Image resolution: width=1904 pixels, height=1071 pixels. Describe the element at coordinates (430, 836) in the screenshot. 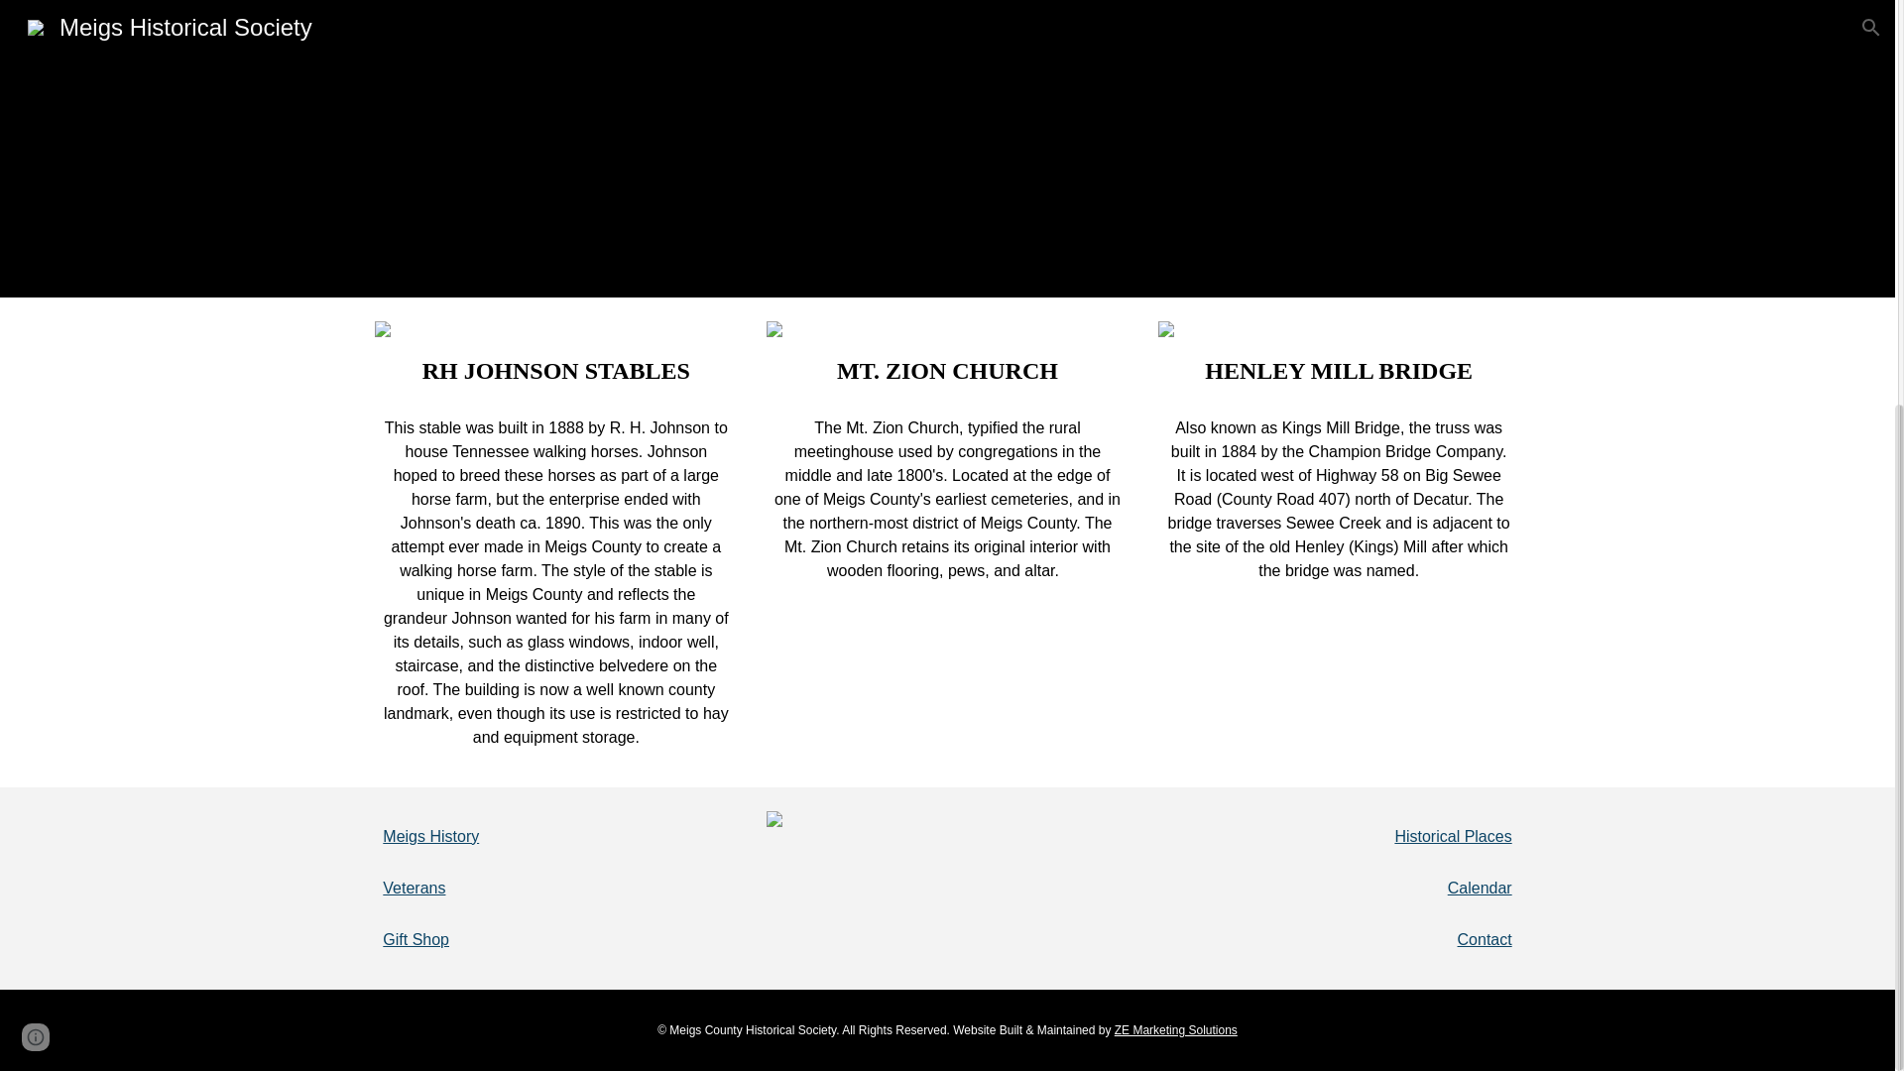

I see `Meigs History` at that location.